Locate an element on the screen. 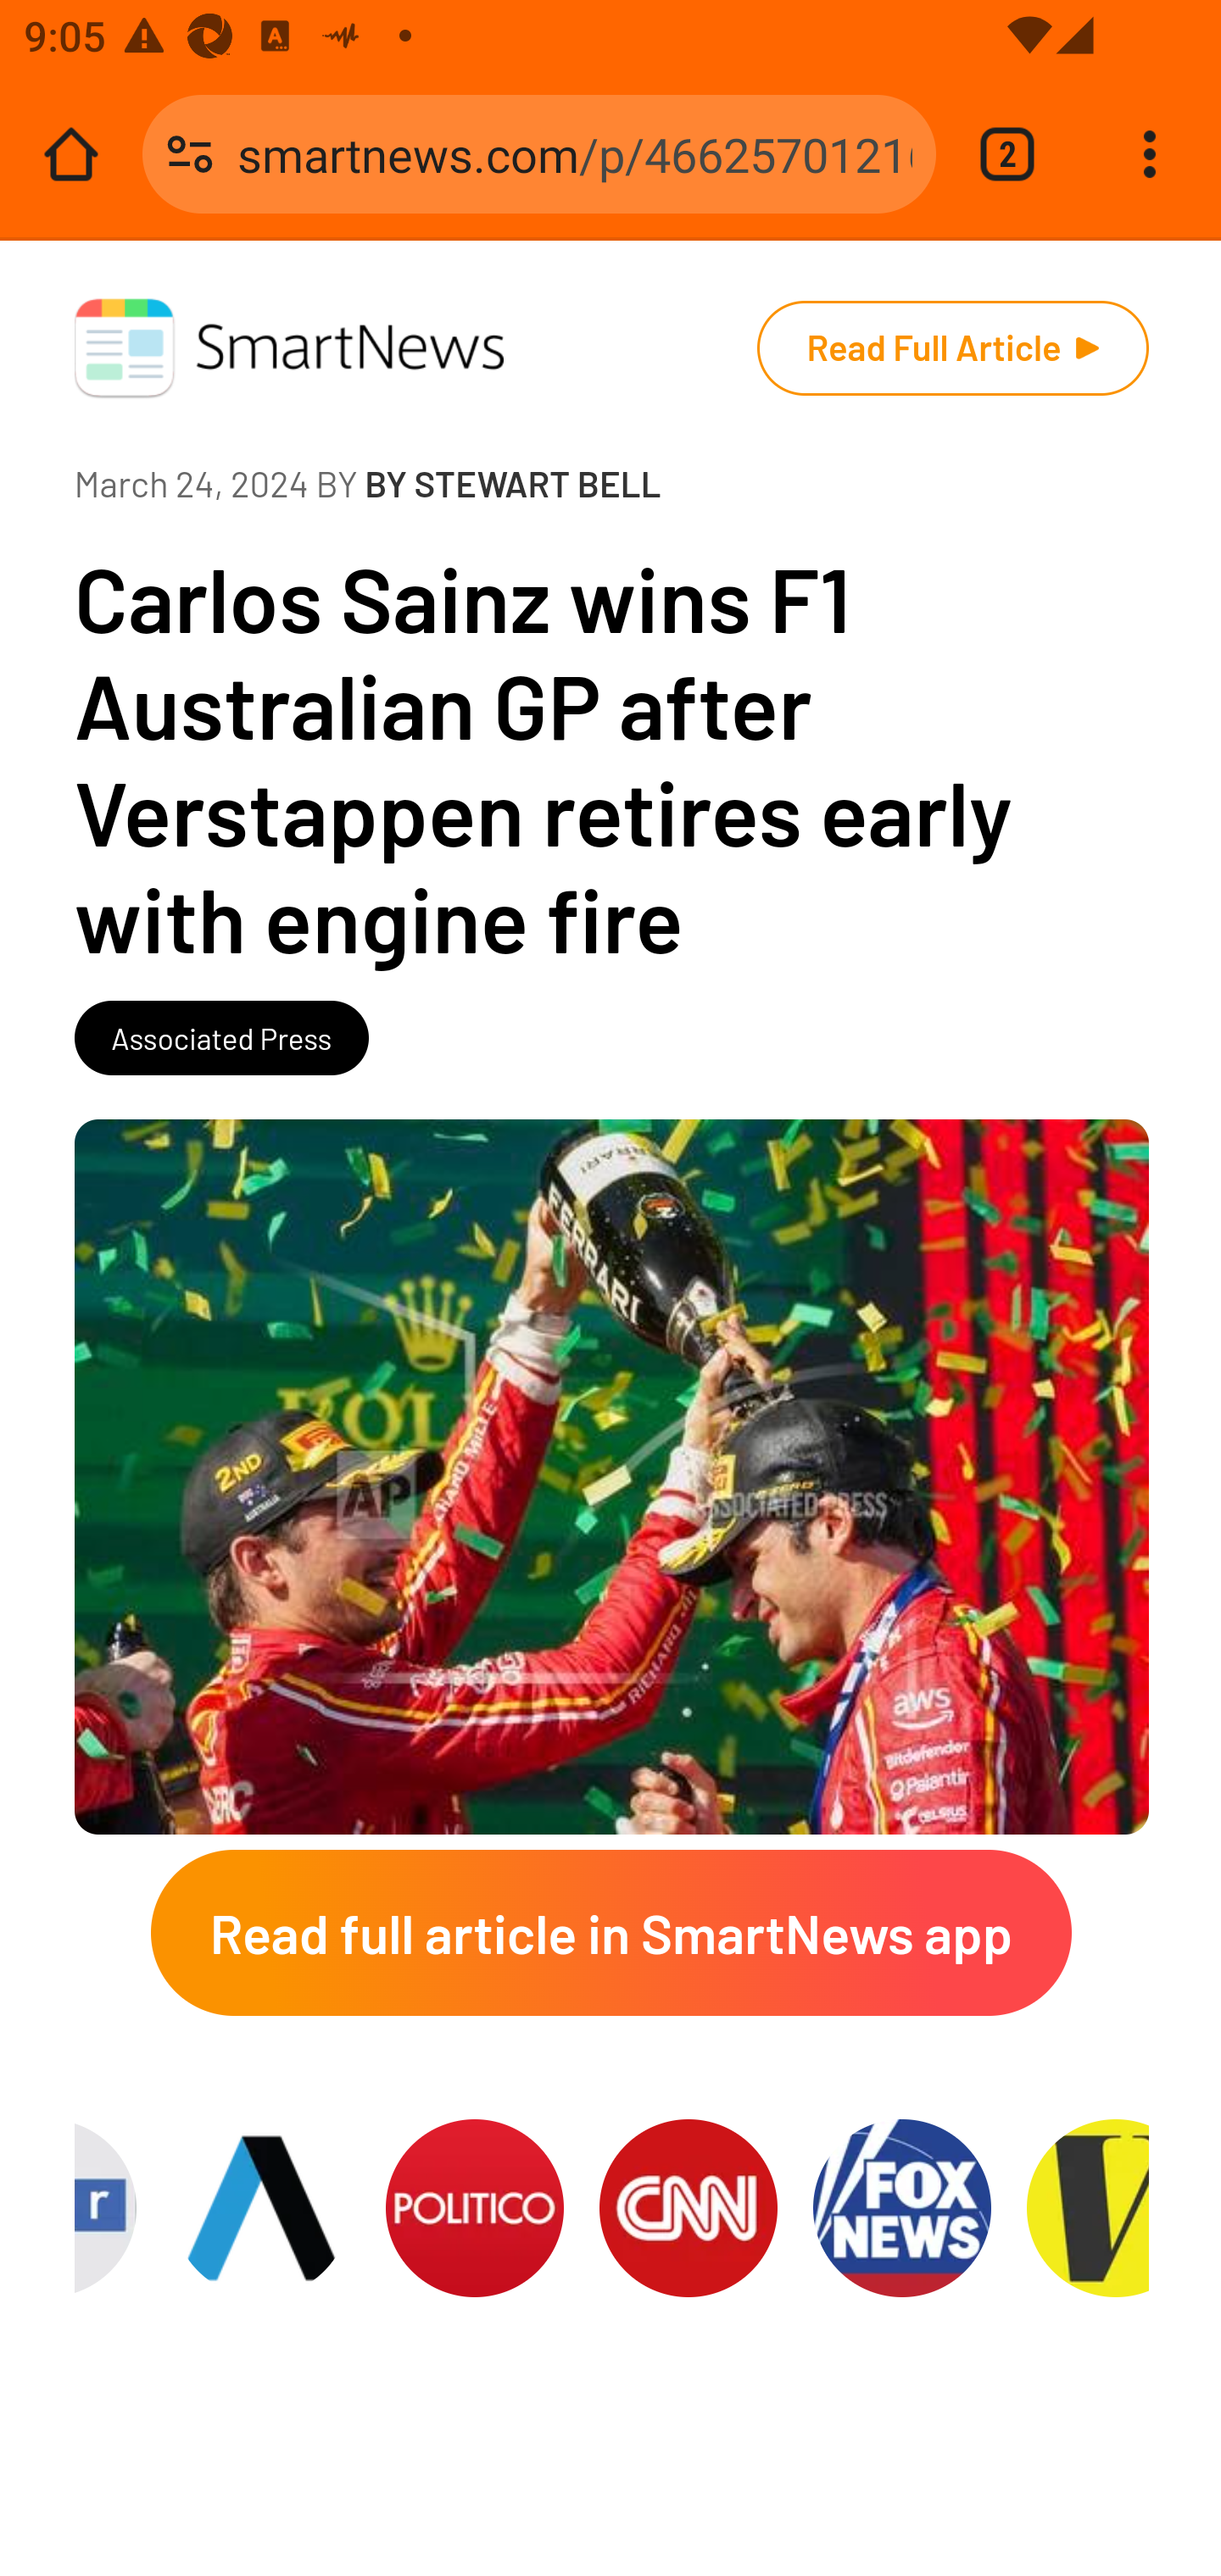 Image resolution: width=1221 pixels, height=2576 pixels. Connection is secure is located at coordinates (190, 154).